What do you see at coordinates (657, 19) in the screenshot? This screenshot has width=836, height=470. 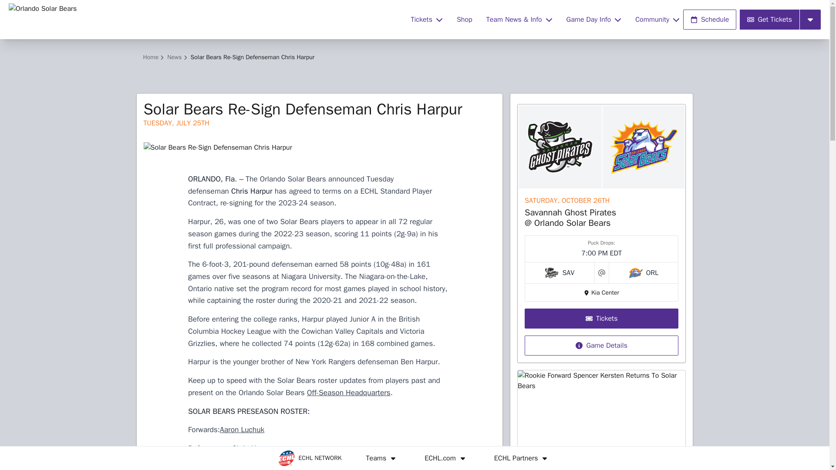 I see `Community` at bounding box center [657, 19].